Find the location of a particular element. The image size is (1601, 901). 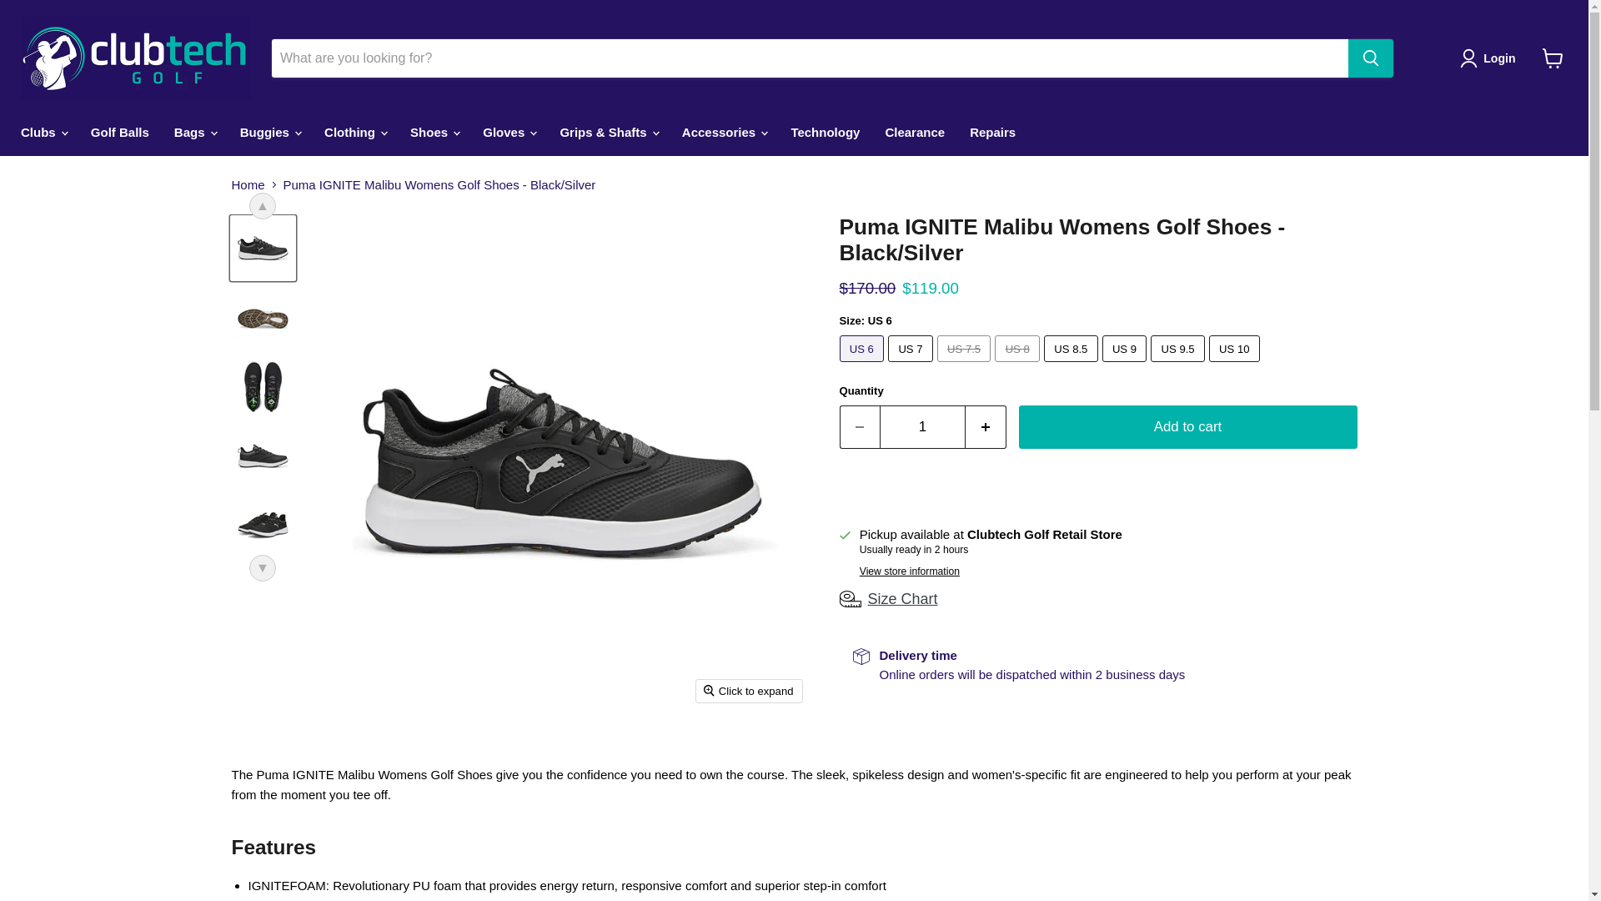

Login is located at coordinates (1491, 58).